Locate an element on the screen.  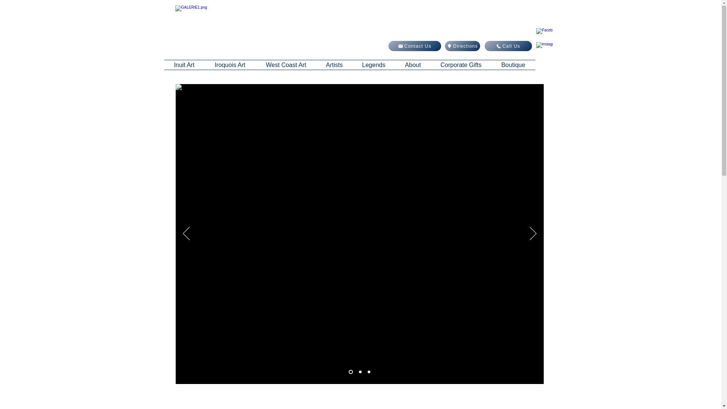
Contact Us is located at coordinates (415, 46).